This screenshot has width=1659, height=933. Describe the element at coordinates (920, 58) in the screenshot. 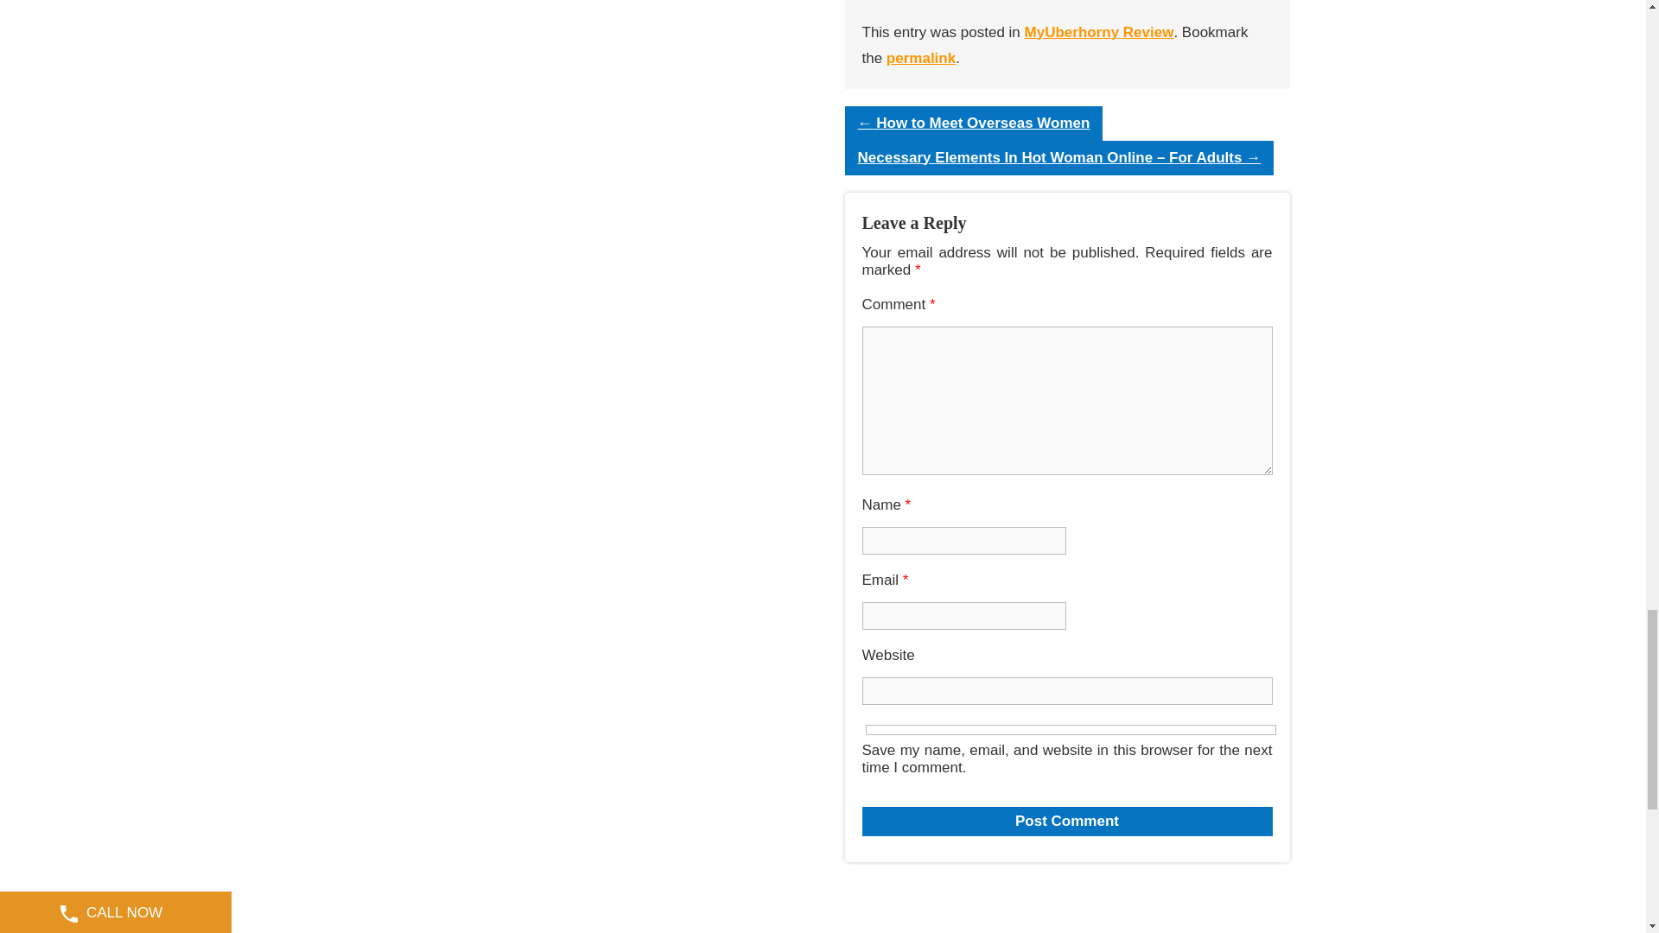

I see `permalink` at that location.